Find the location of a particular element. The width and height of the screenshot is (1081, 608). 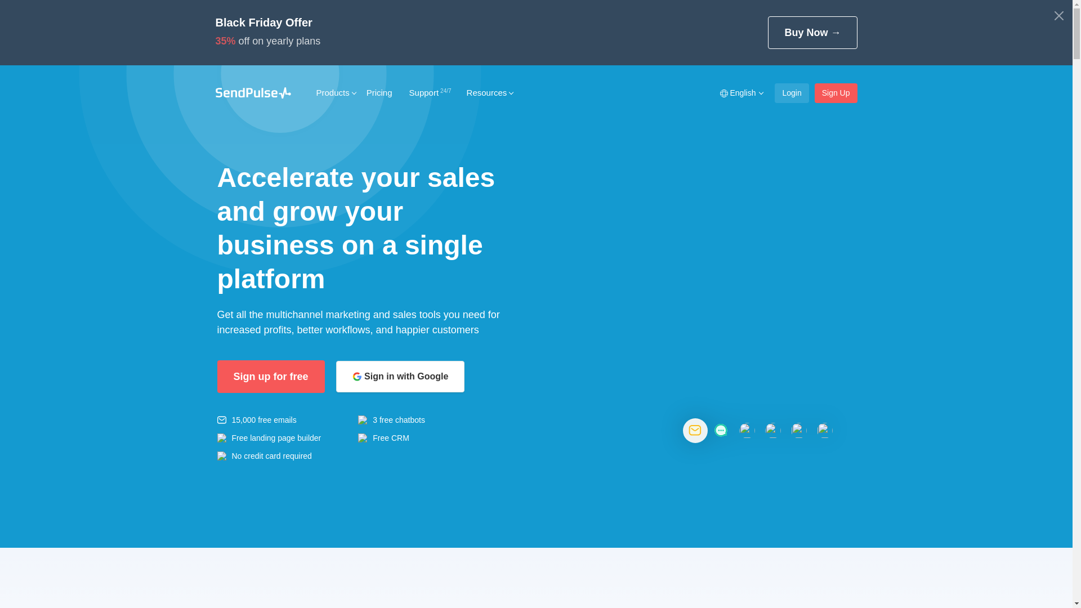

Resources is located at coordinates (487, 92).